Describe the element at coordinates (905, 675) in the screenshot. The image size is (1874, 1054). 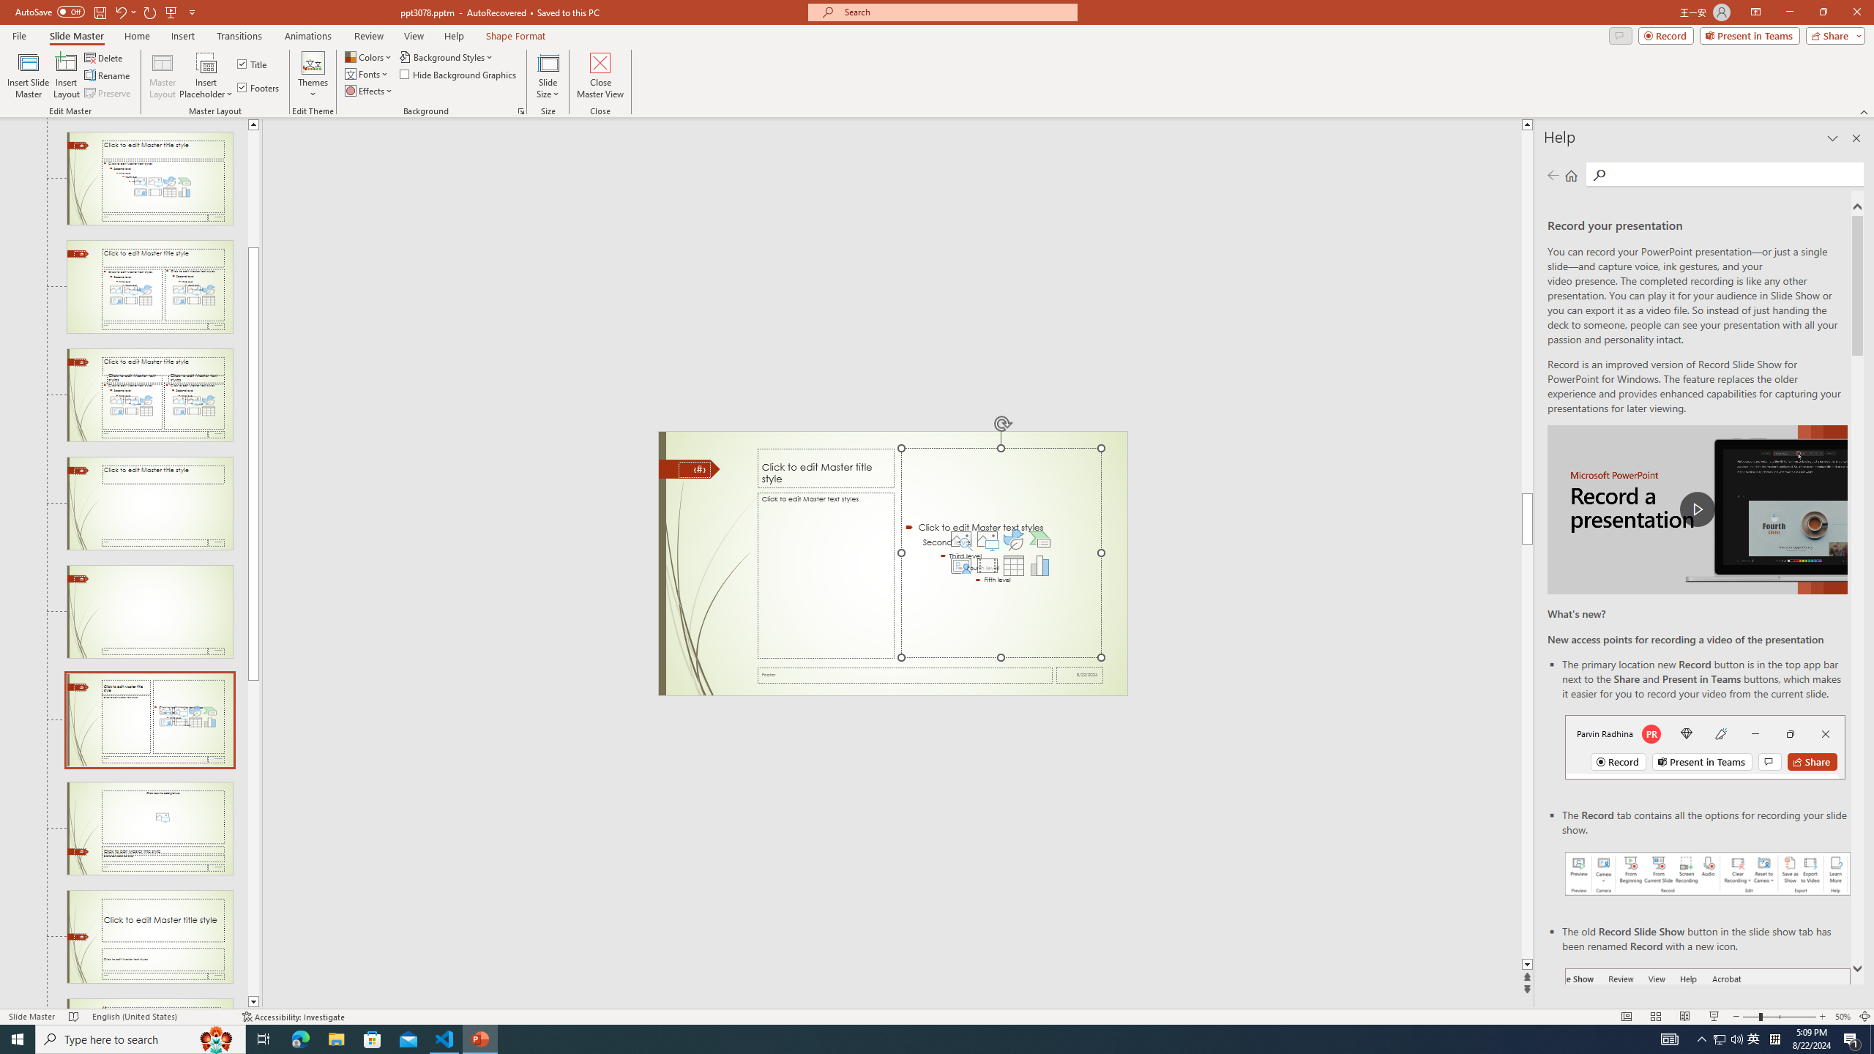
I see `Footer` at that location.